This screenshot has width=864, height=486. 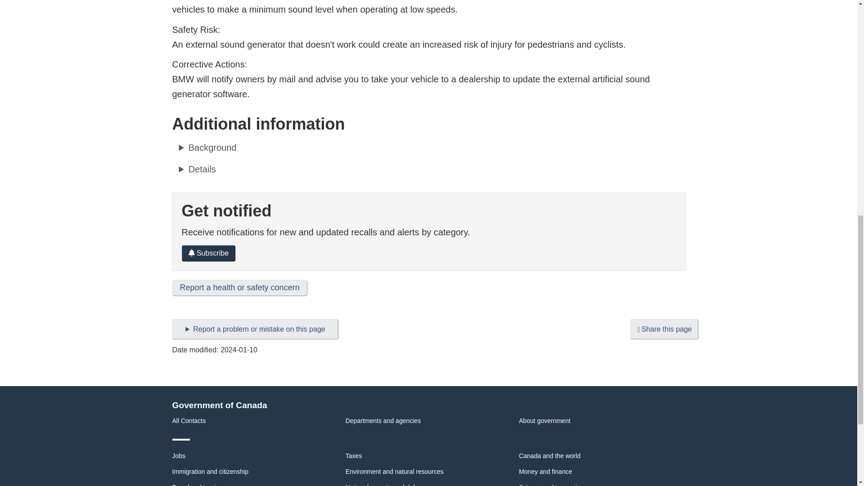 What do you see at coordinates (179, 455) in the screenshot?
I see `Jobs` at bounding box center [179, 455].